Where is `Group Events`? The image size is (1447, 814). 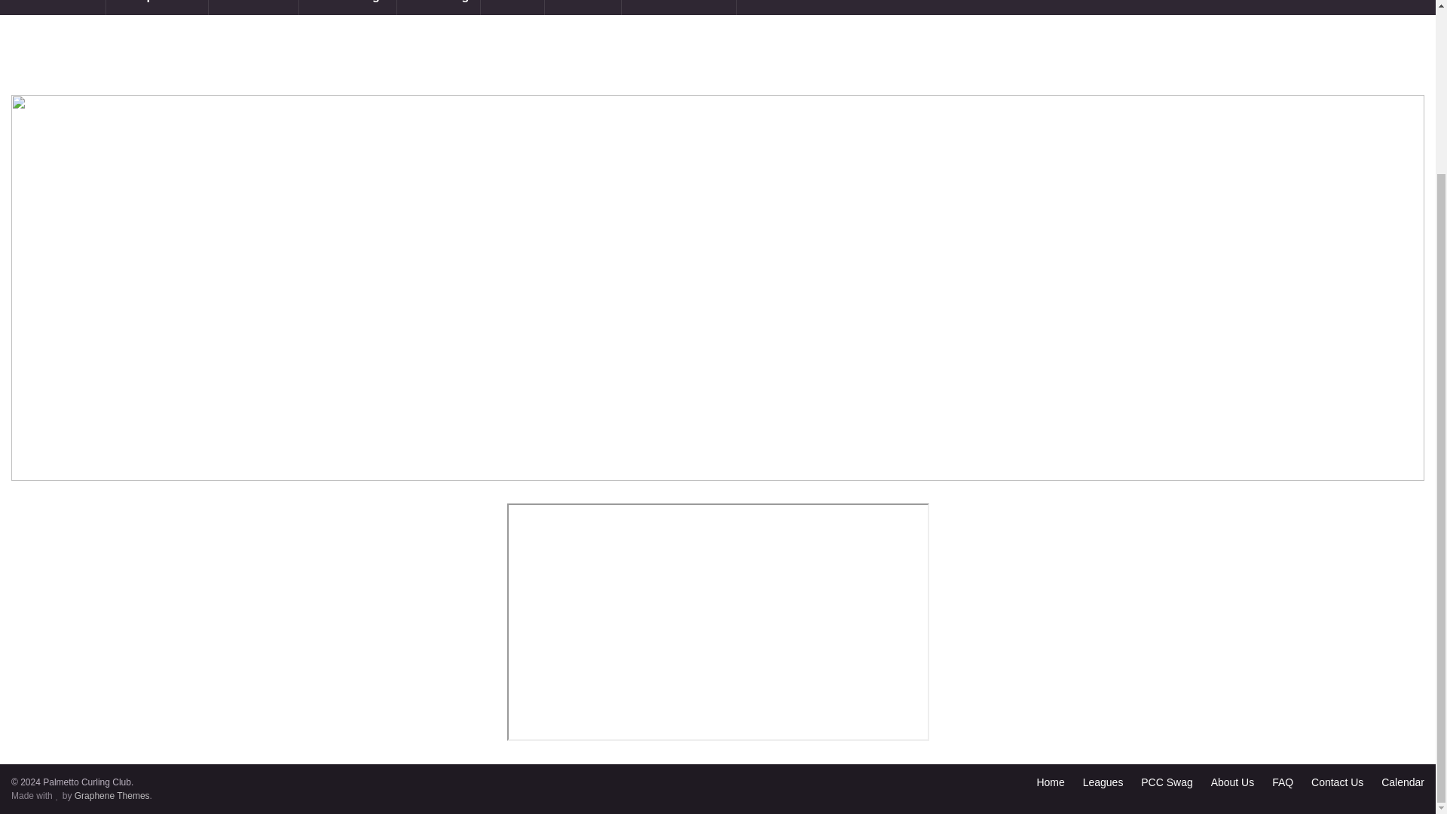 Group Events is located at coordinates (157, 8).